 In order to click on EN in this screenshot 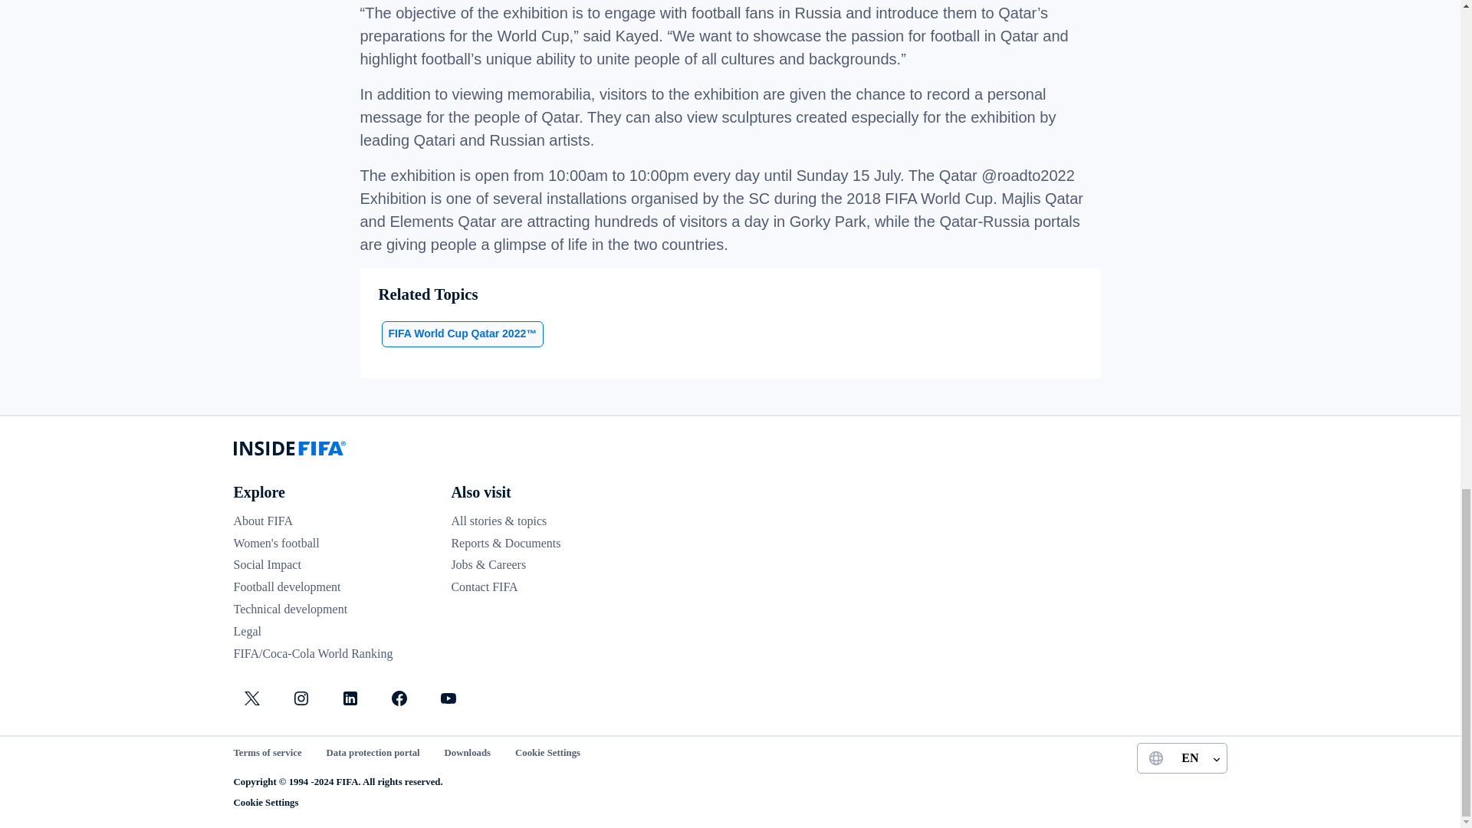, I will do `click(1181, 757)`.